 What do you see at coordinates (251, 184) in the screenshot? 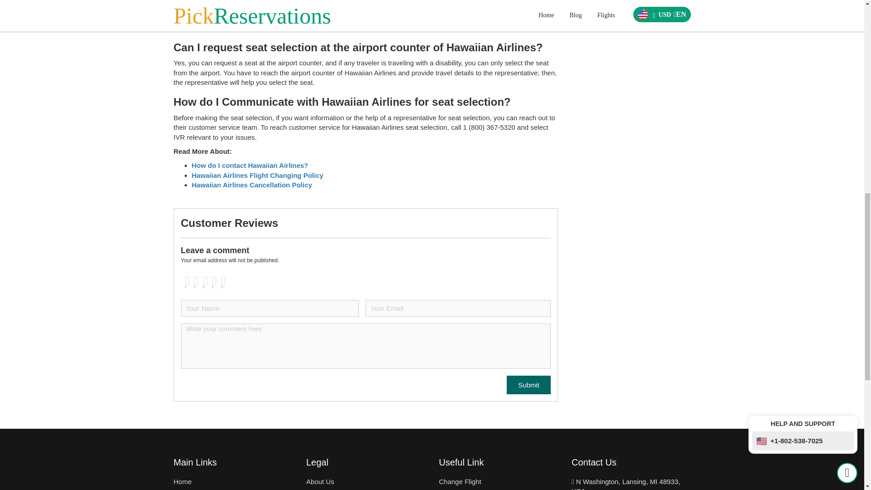
I see `Hawaiian Airlines Cancellation Policy` at bounding box center [251, 184].